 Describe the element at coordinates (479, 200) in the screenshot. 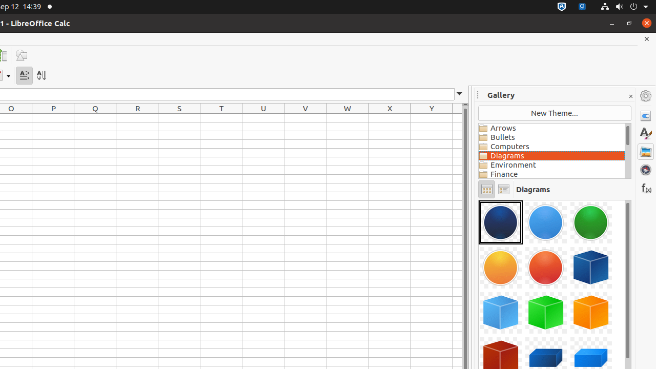

I see `Component-Sphere05-Orange` at that location.